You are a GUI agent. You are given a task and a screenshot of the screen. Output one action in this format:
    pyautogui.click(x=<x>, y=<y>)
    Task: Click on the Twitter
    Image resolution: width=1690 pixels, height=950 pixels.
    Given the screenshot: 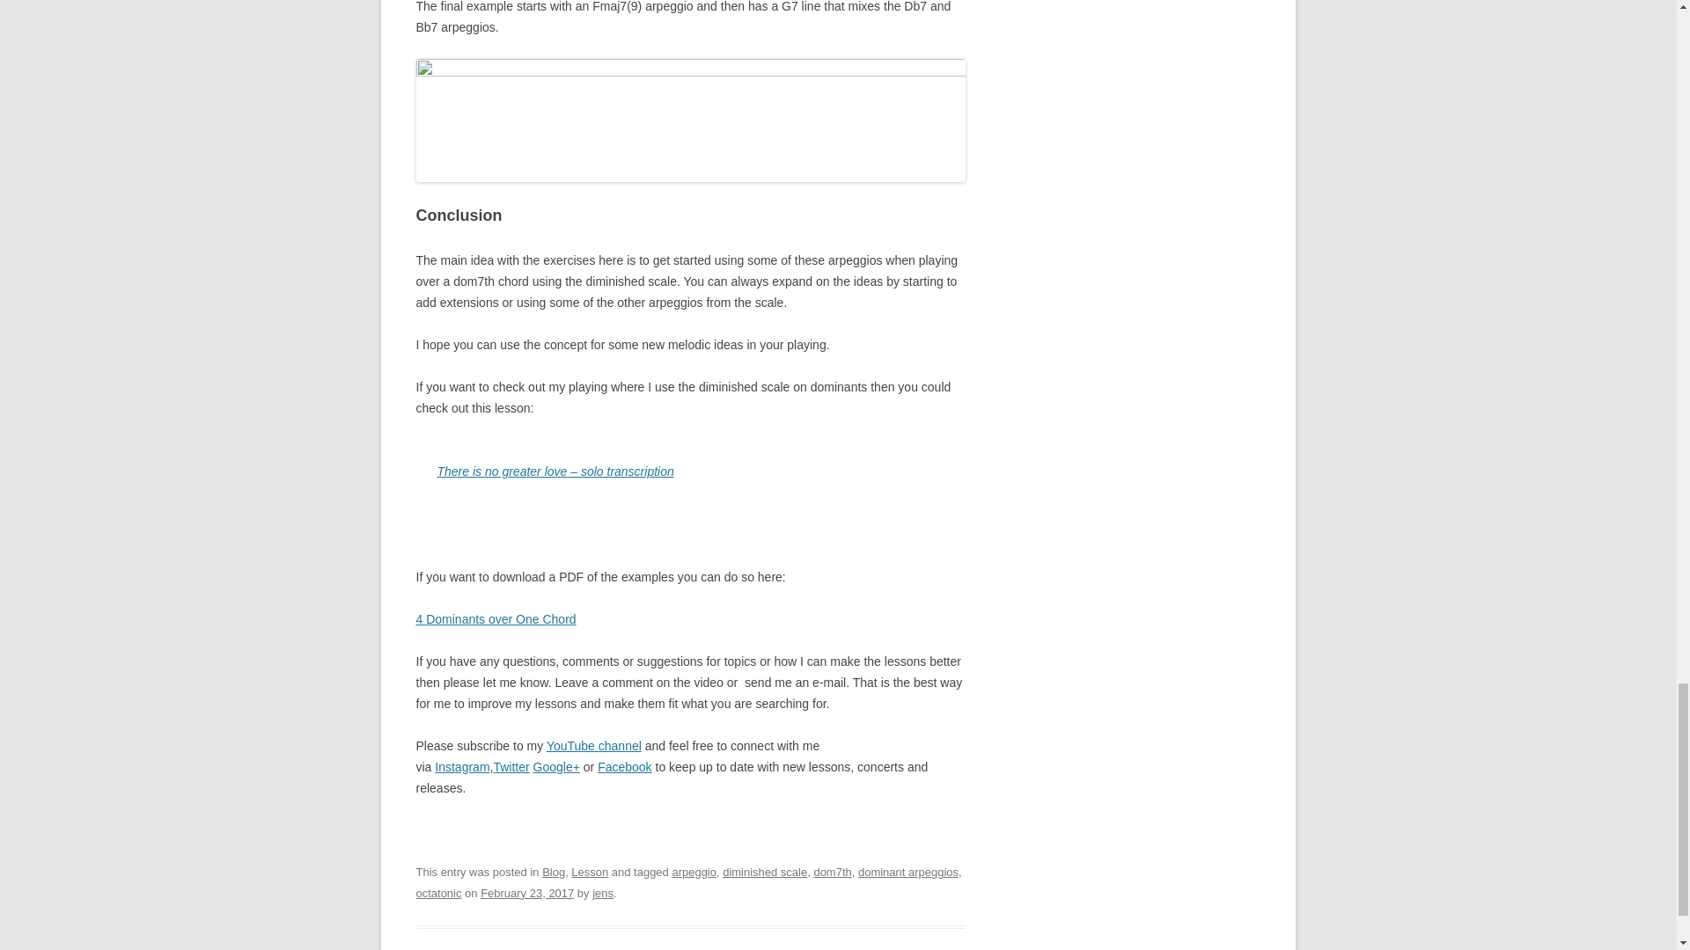 What is the action you would take?
    pyautogui.click(x=511, y=767)
    